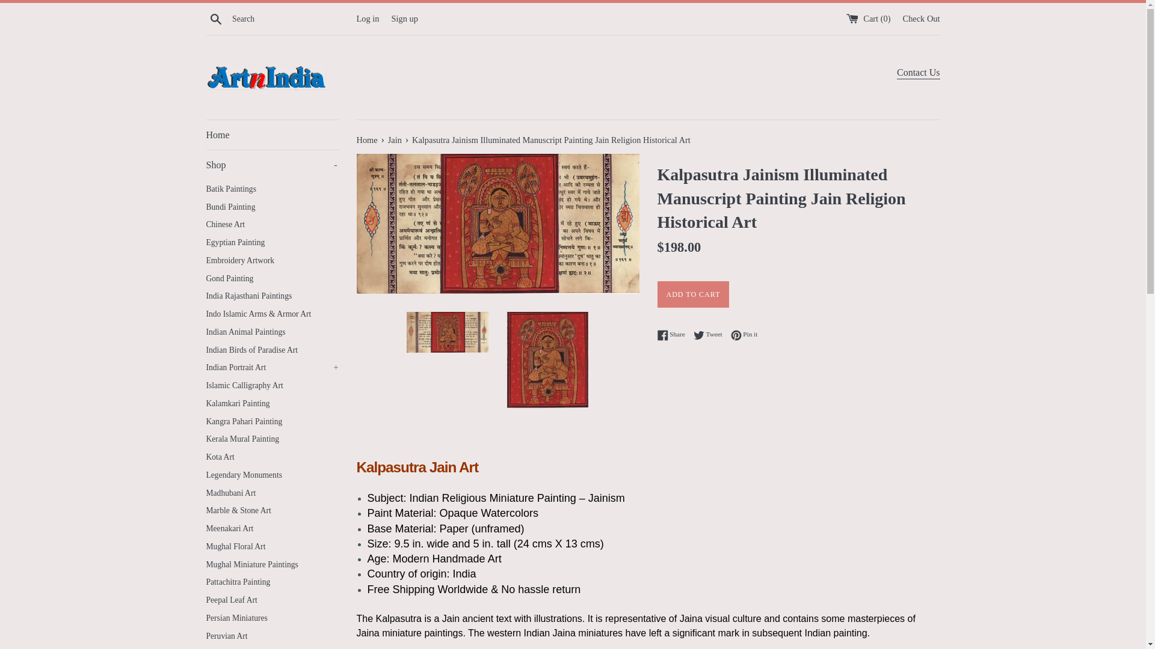  Describe the element at coordinates (272, 332) in the screenshot. I see `Indian Animal Paintings` at that location.